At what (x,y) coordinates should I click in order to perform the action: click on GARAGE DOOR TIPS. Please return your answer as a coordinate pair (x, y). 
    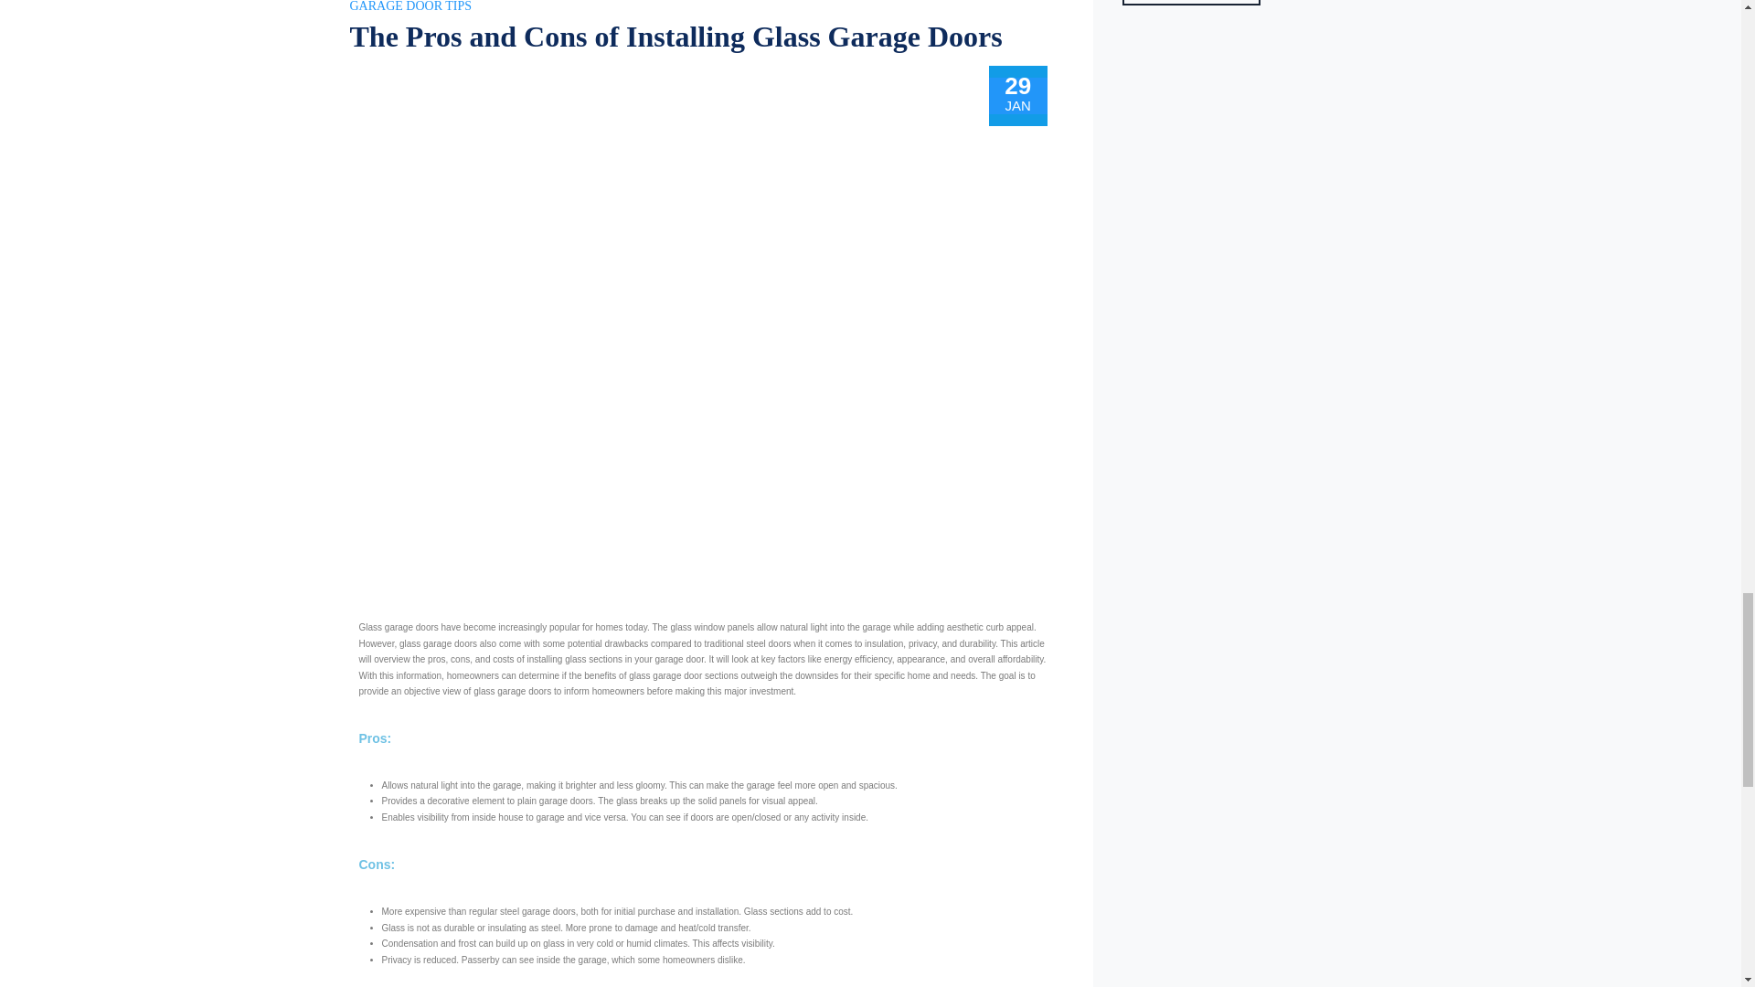
    Looking at the image, I should click on (410, 5).